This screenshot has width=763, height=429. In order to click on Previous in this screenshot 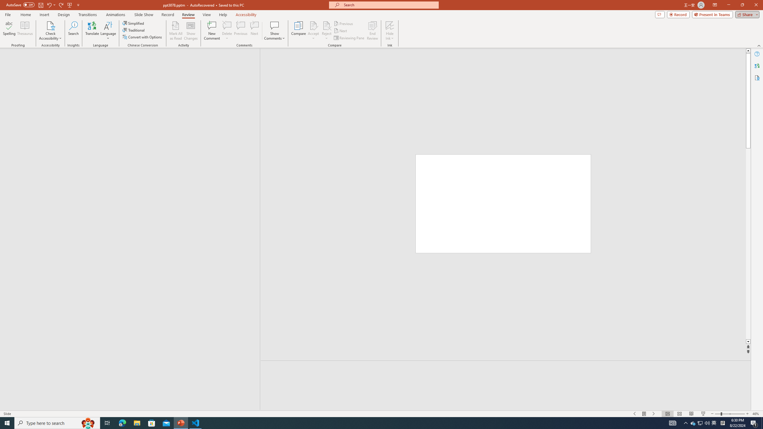, I will do `click(344, 23)`.